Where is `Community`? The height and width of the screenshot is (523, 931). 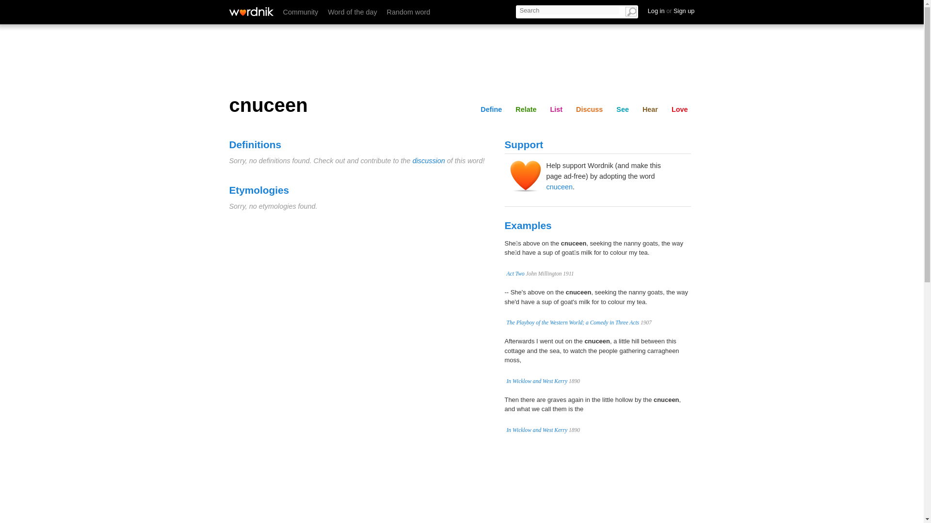 Community is located at coordinates (301, 12).